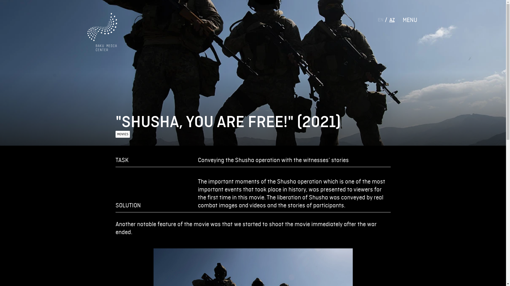  Describe the element at coordinates (392, 20) in the screenshot. I see `AZ` at that location.